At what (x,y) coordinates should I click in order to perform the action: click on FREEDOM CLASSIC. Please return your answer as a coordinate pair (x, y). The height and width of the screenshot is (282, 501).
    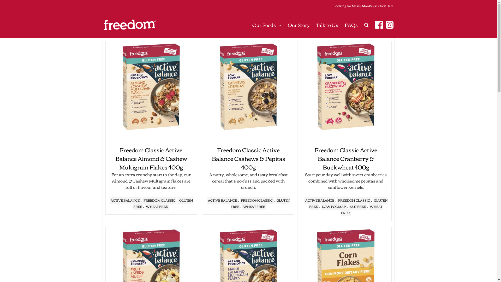
    Looking at the image, I should click on (257, 200).